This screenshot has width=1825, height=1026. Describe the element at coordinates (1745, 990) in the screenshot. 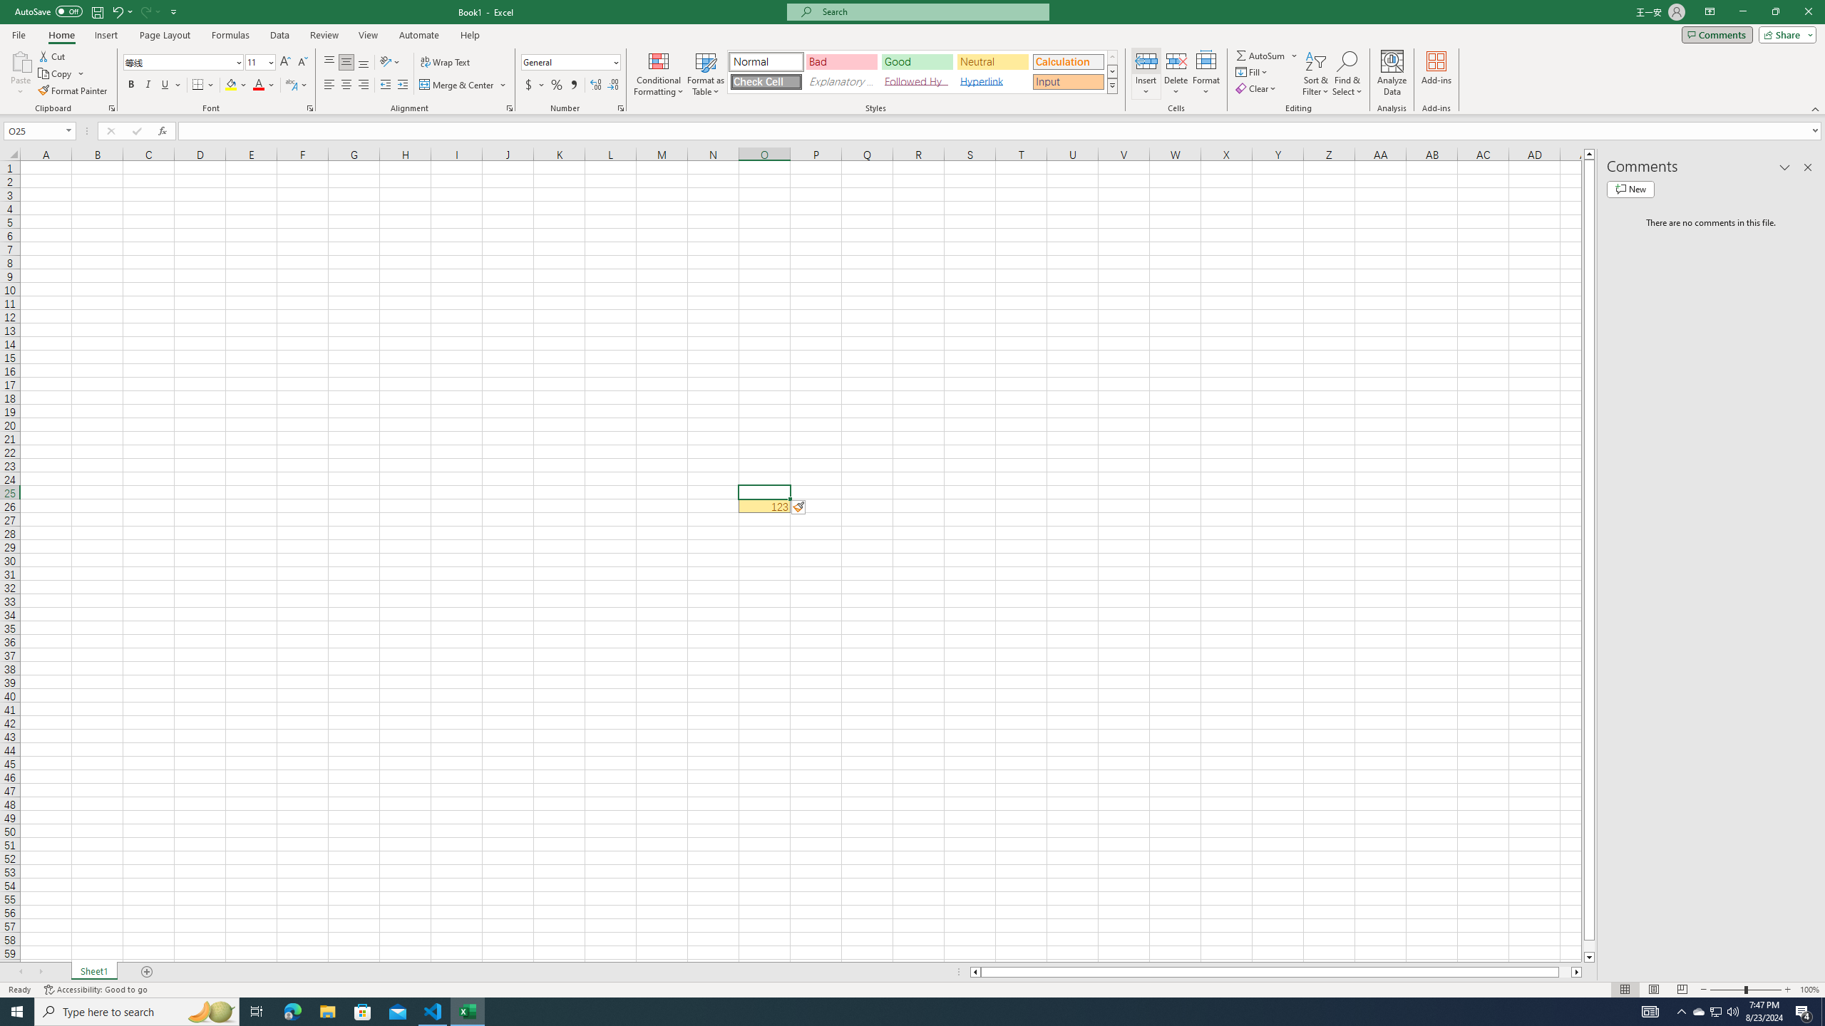

I see `Zoom` at that location.